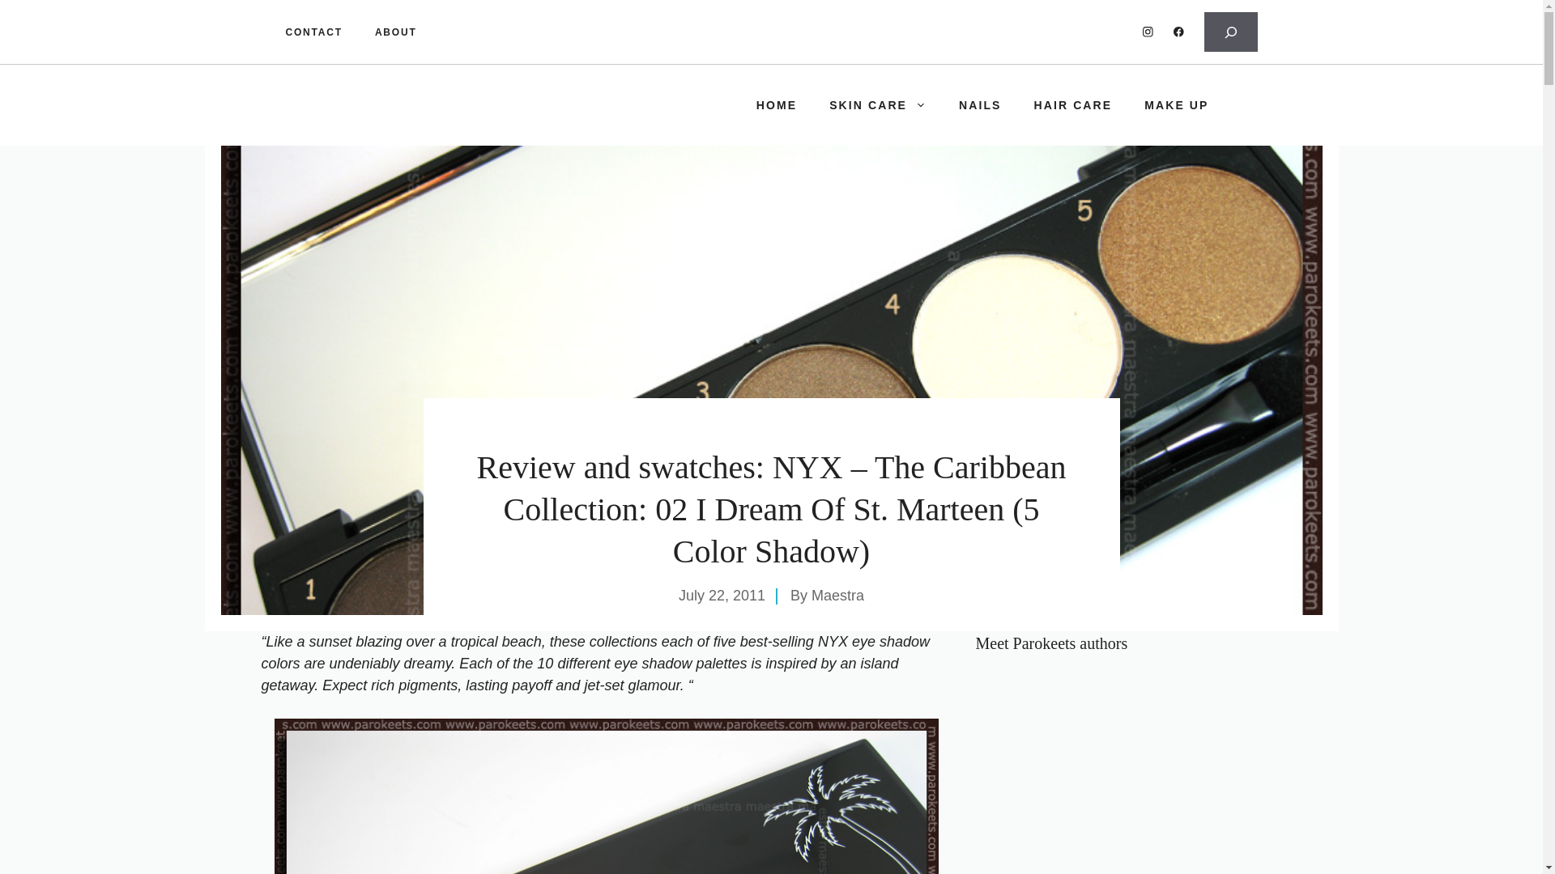 The image size is (1555, 874). I want to click on SKIN CARE, so click(878, 105).